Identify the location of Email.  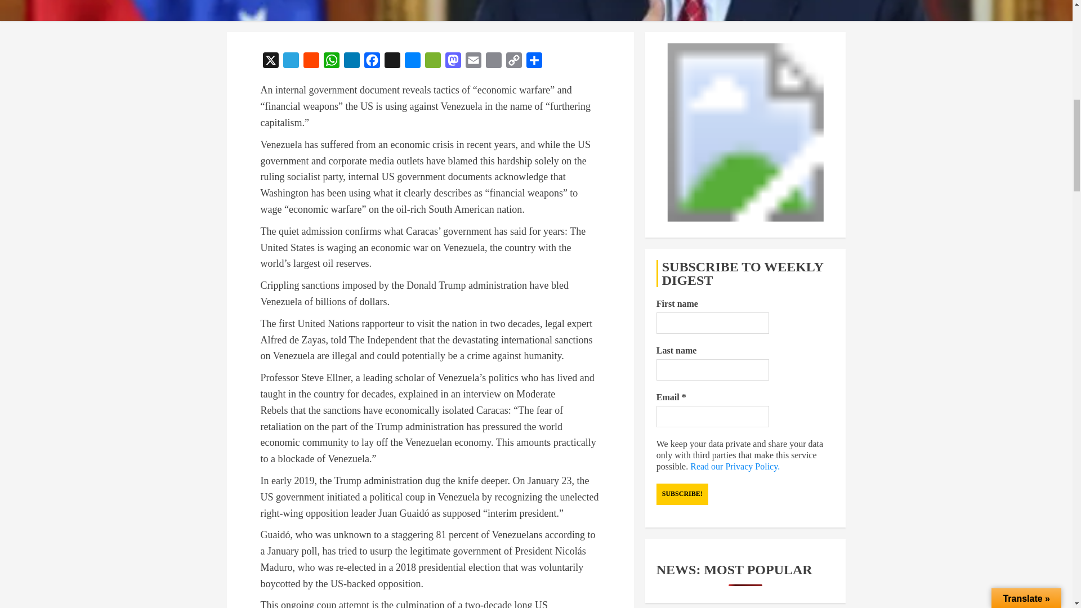
(473, 62).